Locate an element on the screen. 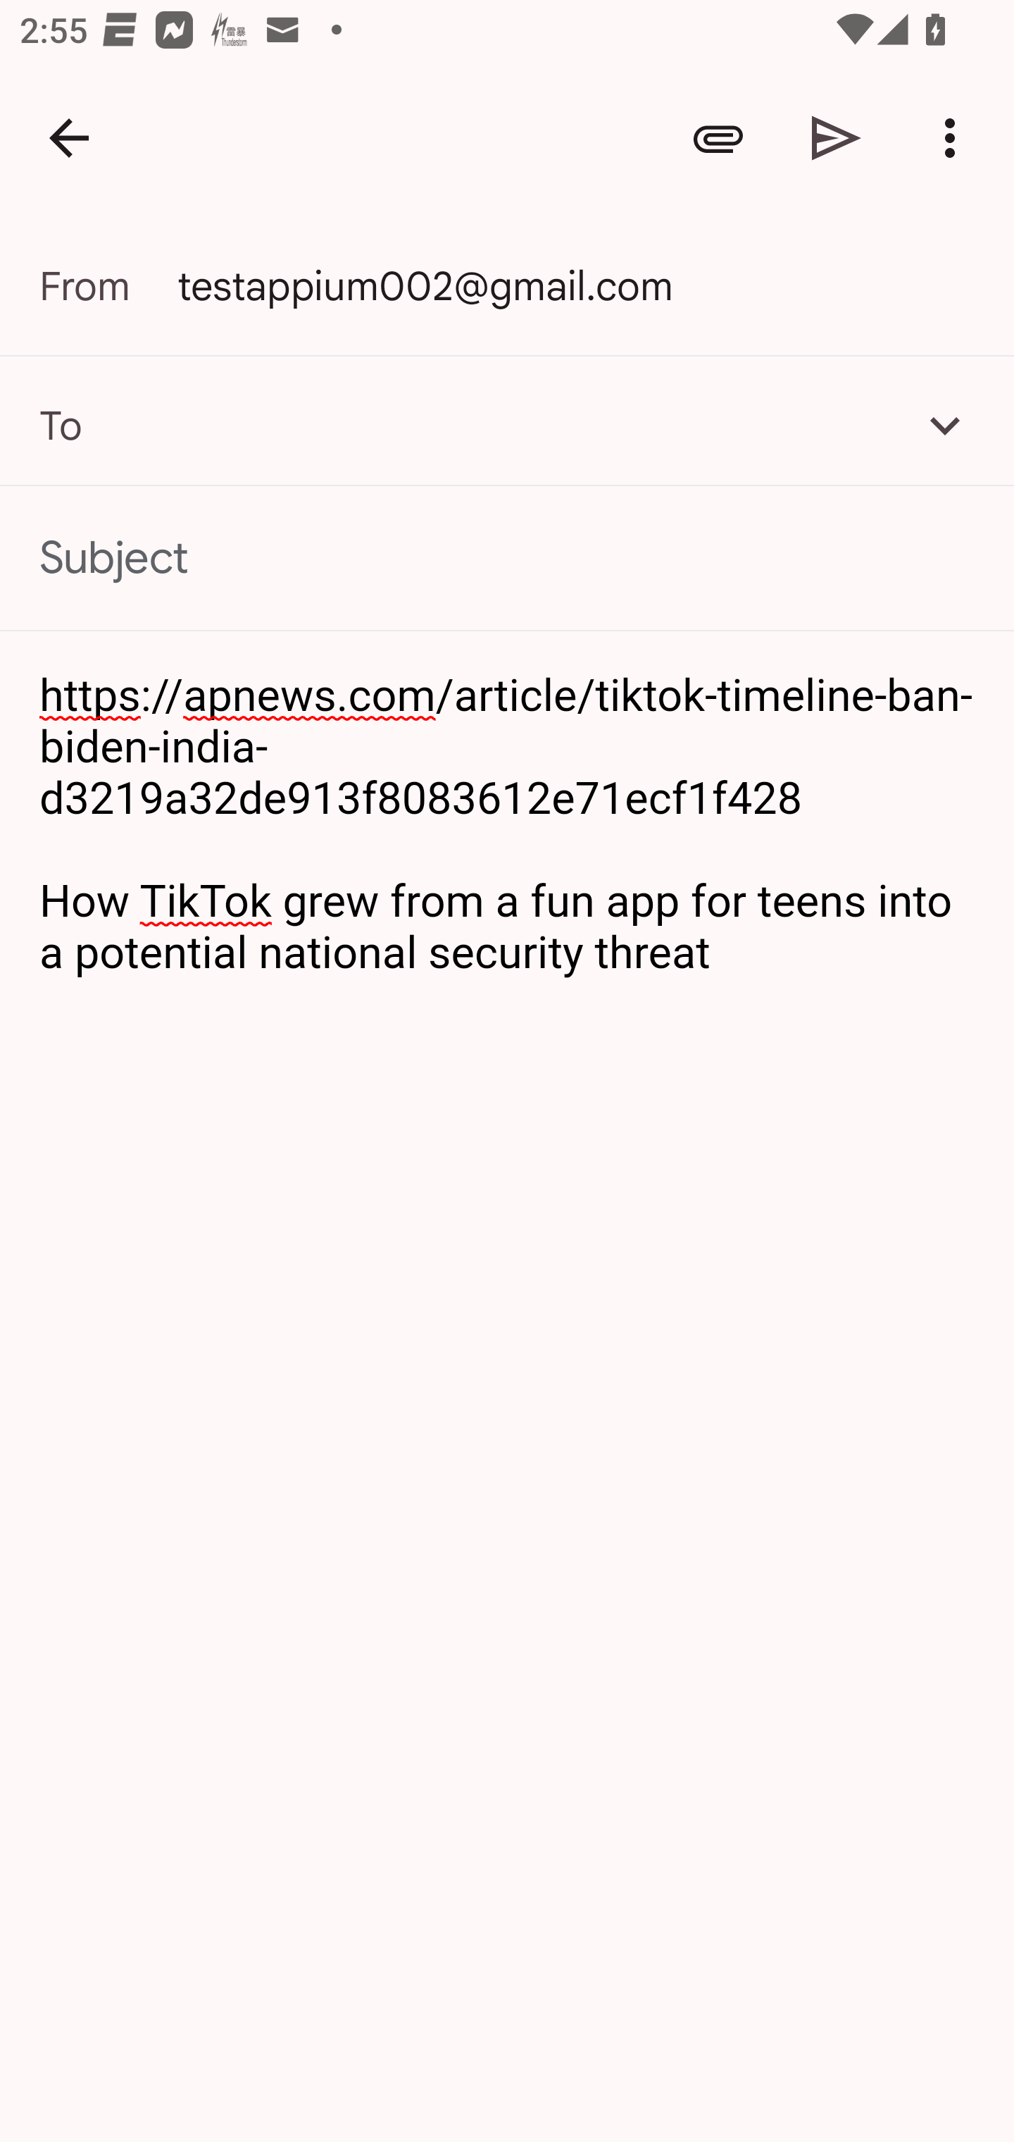 The image size is (1014, 2142). Navigate up is located at coordinates (69, 138).